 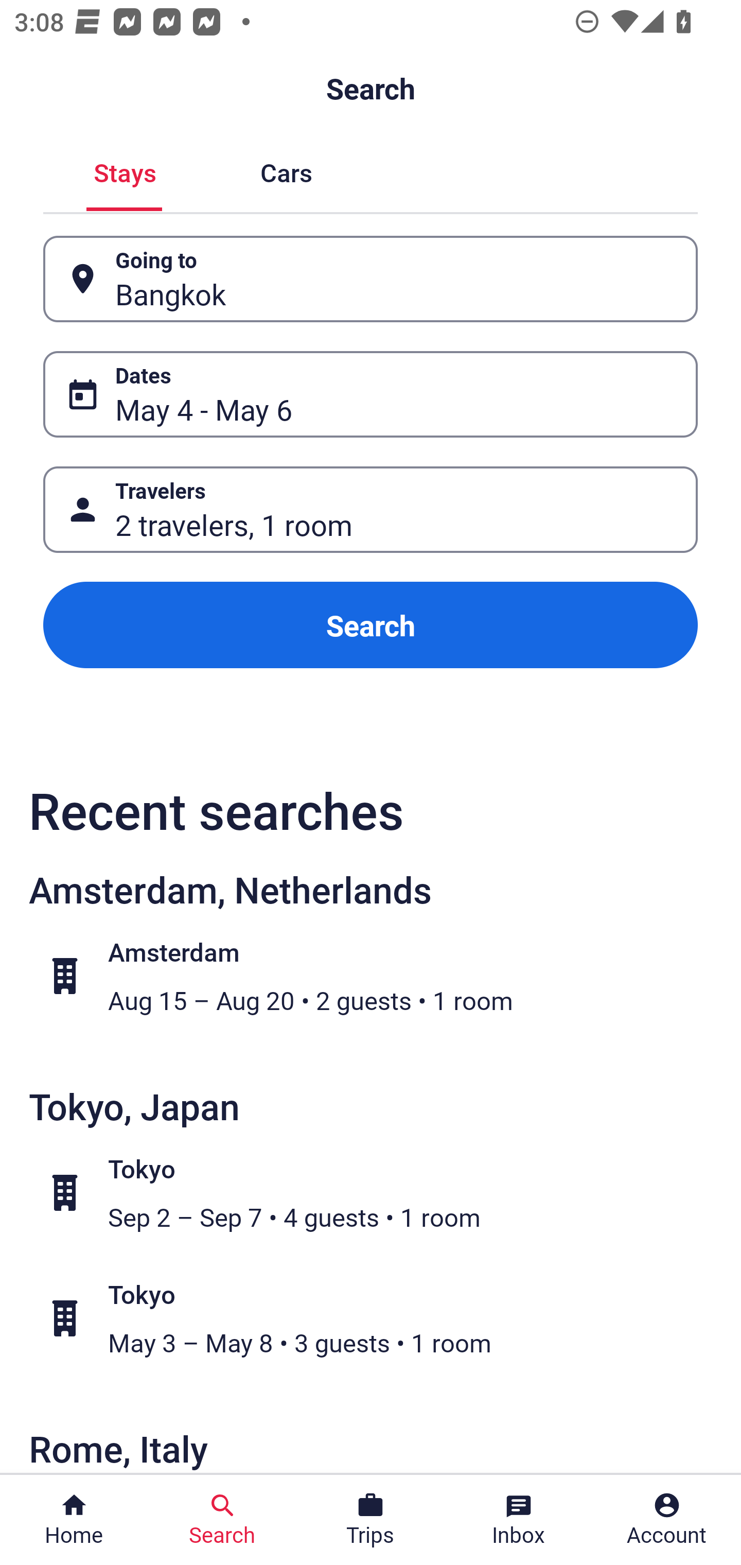 What do you see at coordinates (74, 1520) in the screenshot?
I see `Home Home Button` at bounding box center [74, 1520].